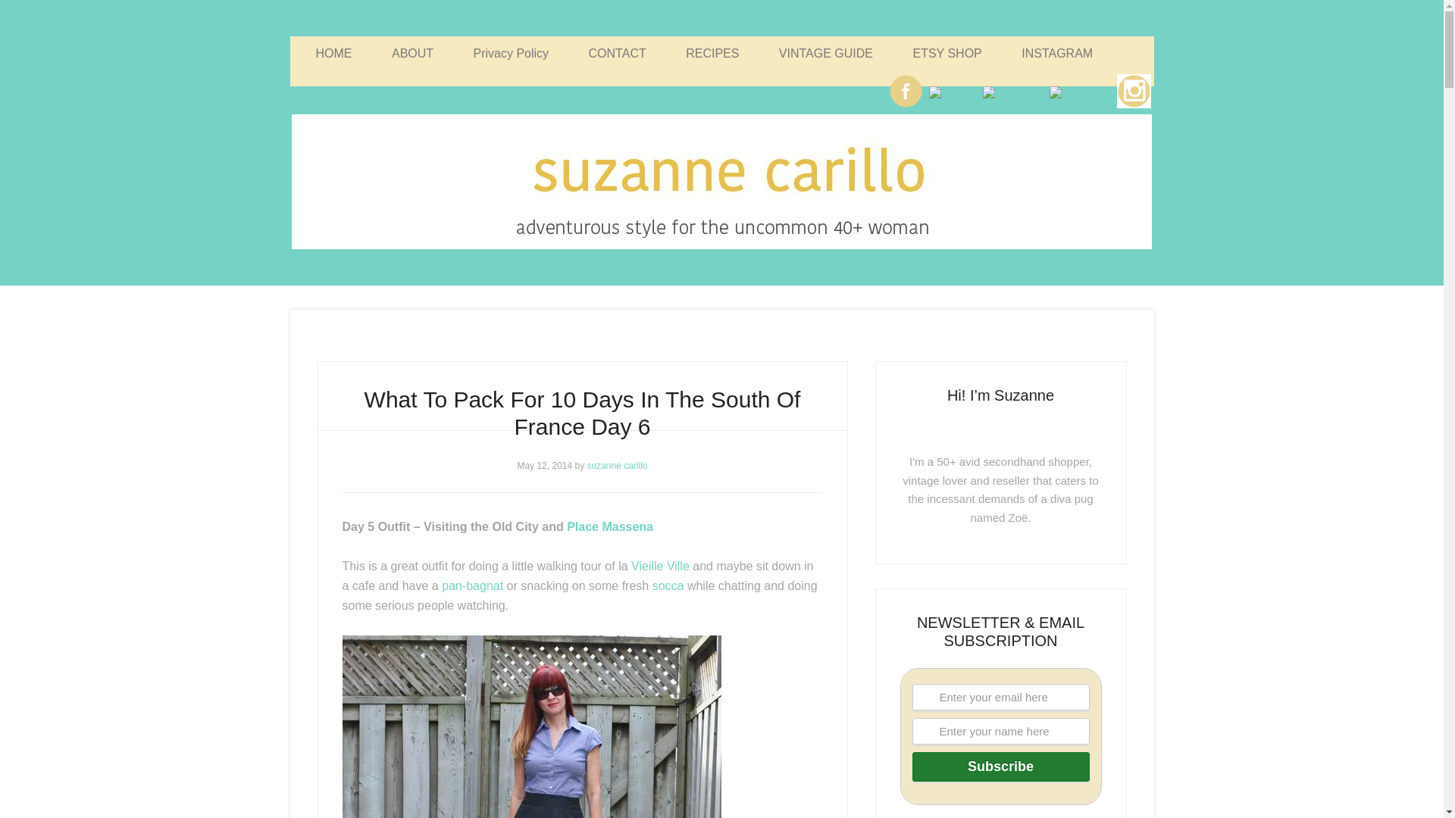 The height and width of the screenshot is (818, 1455). I want to click on RECIPES, so click(712, 53).